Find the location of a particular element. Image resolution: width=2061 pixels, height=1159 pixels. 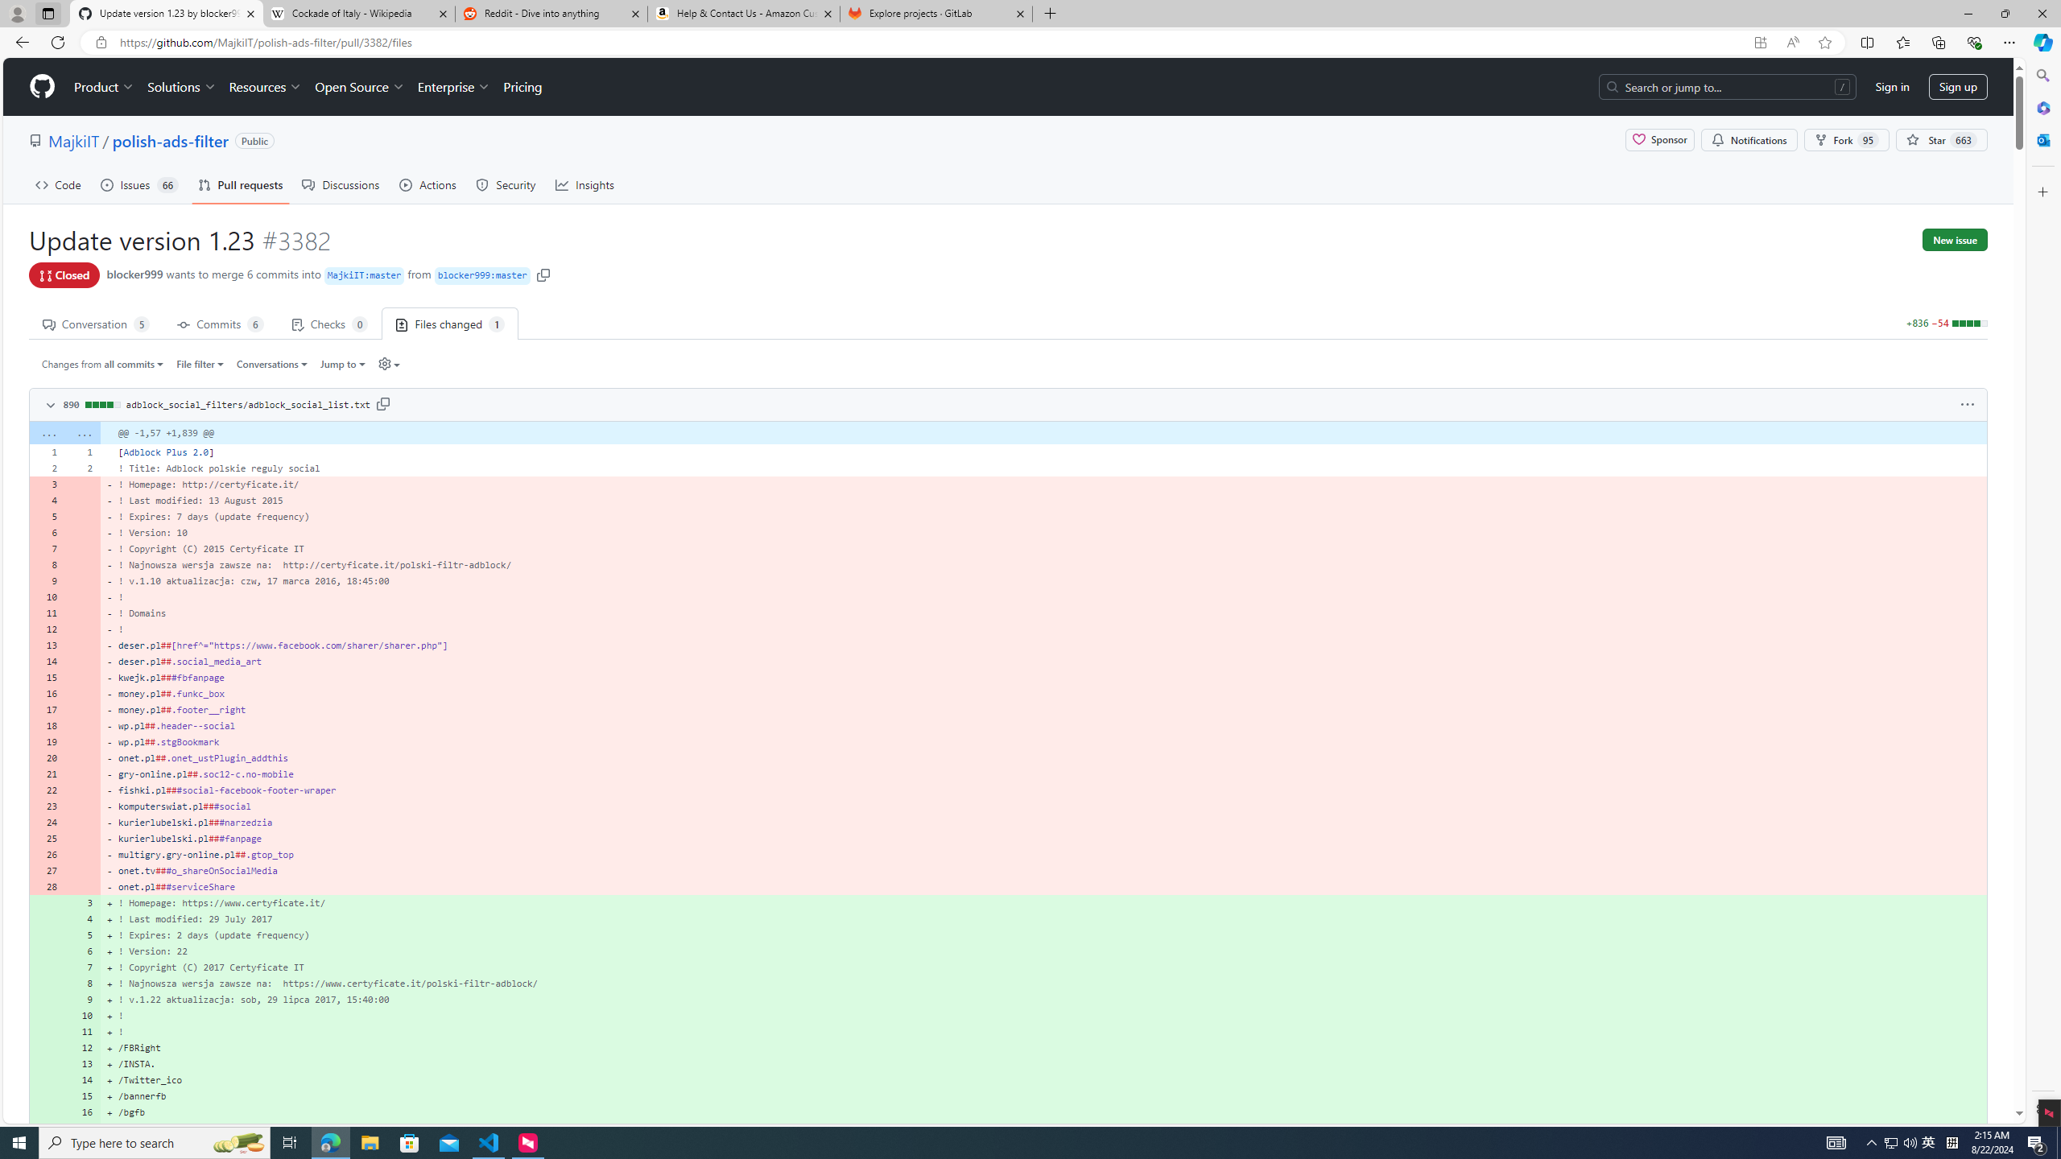

19 is located at coordinates (47, 741).